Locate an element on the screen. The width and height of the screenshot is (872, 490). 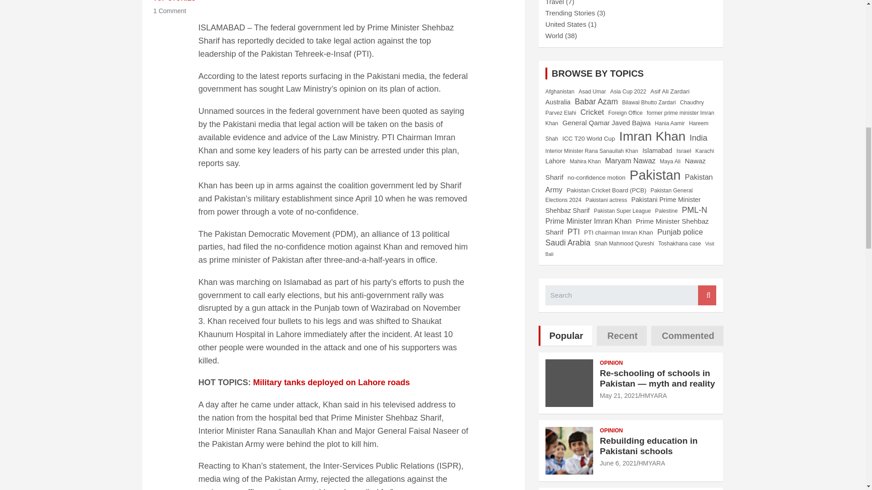
Rebuilding education in Pakistani schools is located at coordinates (618, 463).